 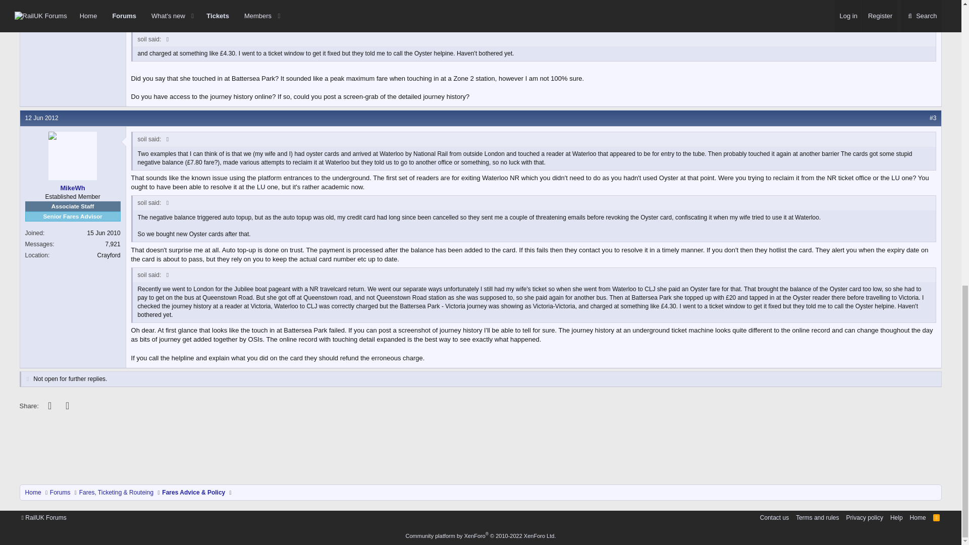 I want to click on RSS, so click(x=937, y=518).